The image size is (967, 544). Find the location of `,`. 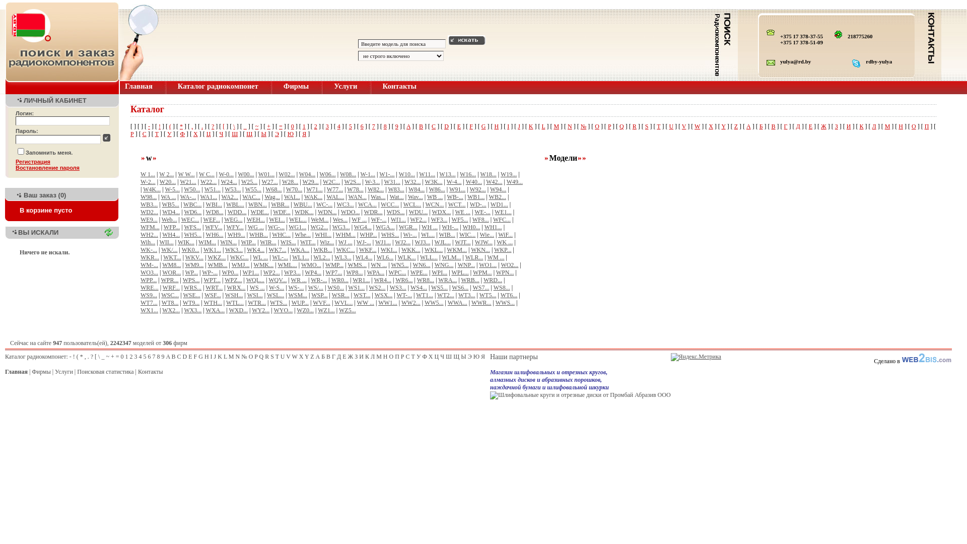

, is located at coordinates (192, 126).